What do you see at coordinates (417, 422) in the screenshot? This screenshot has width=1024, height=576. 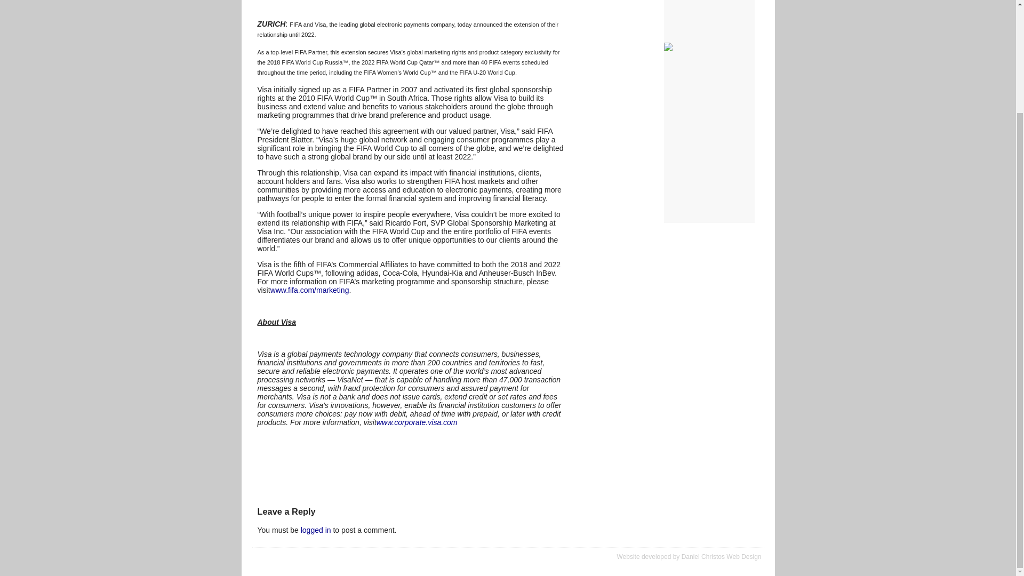 I see `www.corporate.visa.com` at bounding box center [417, 422].